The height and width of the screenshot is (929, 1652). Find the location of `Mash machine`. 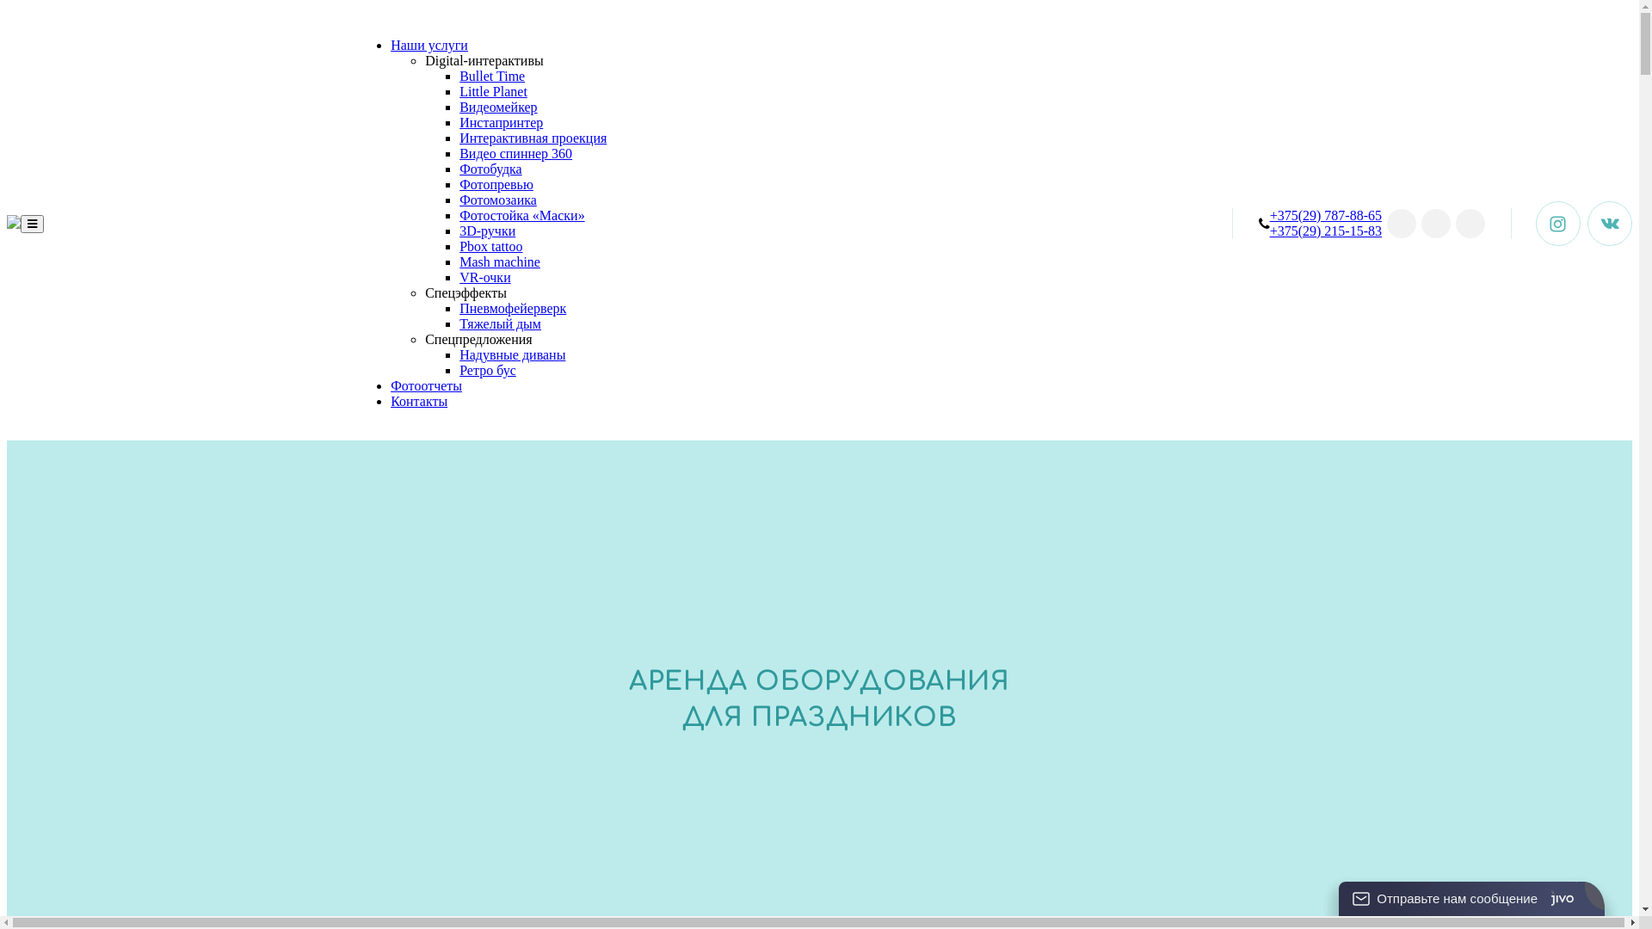

Mash machine is located at coordinates (500, 261).